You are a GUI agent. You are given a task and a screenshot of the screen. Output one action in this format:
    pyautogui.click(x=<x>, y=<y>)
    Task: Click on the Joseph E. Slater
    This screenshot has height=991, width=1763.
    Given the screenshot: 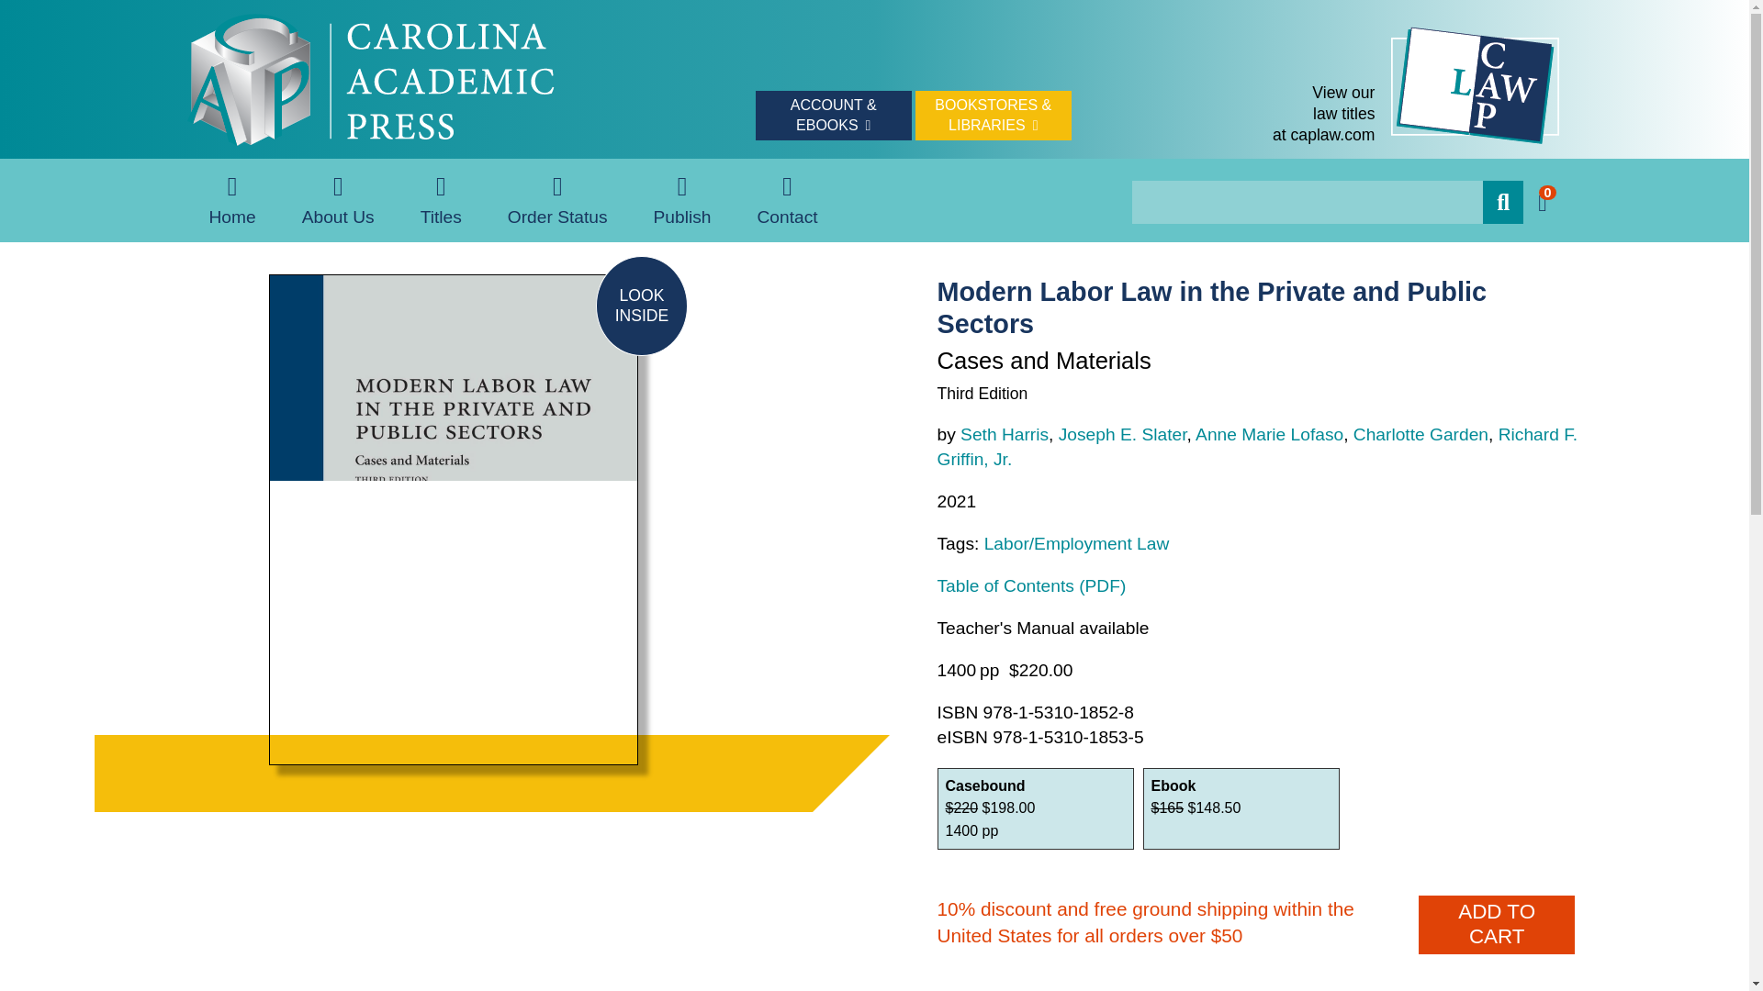 What is the action you would take?
    pyautogui.click(x=1122, y=434)
    